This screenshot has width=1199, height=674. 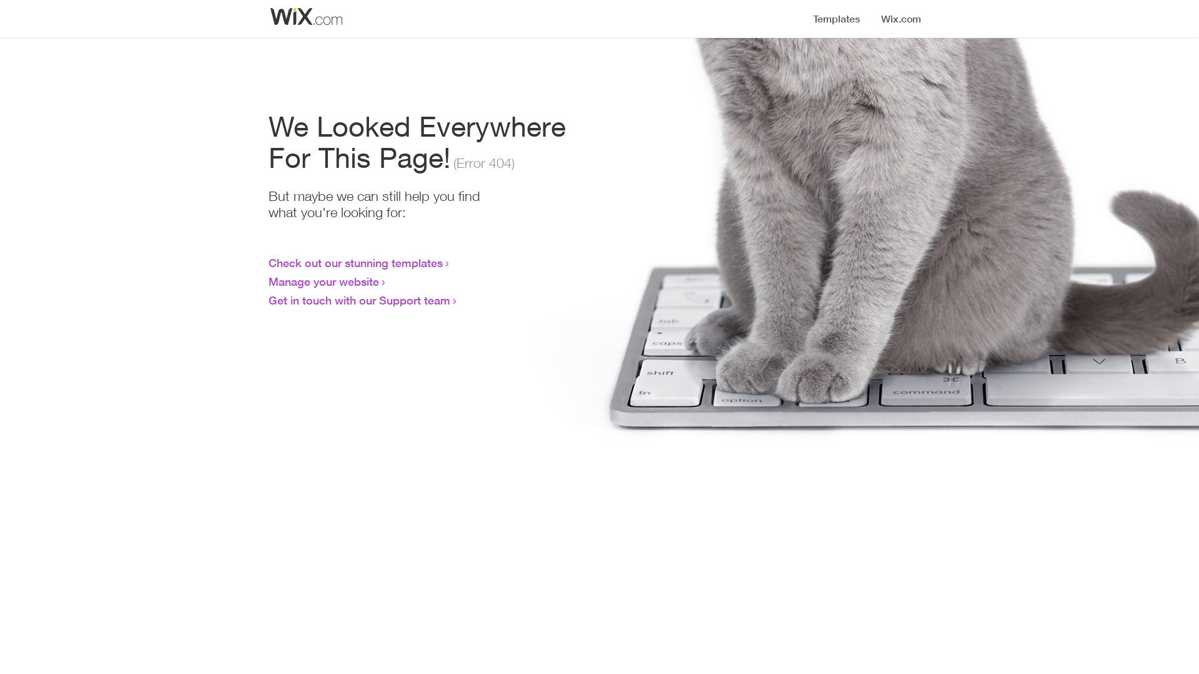 What do you see at coordinates (360, 300) in the screenshot?
I see `Get in touch with our Support team` at bounding box center [360, 300].